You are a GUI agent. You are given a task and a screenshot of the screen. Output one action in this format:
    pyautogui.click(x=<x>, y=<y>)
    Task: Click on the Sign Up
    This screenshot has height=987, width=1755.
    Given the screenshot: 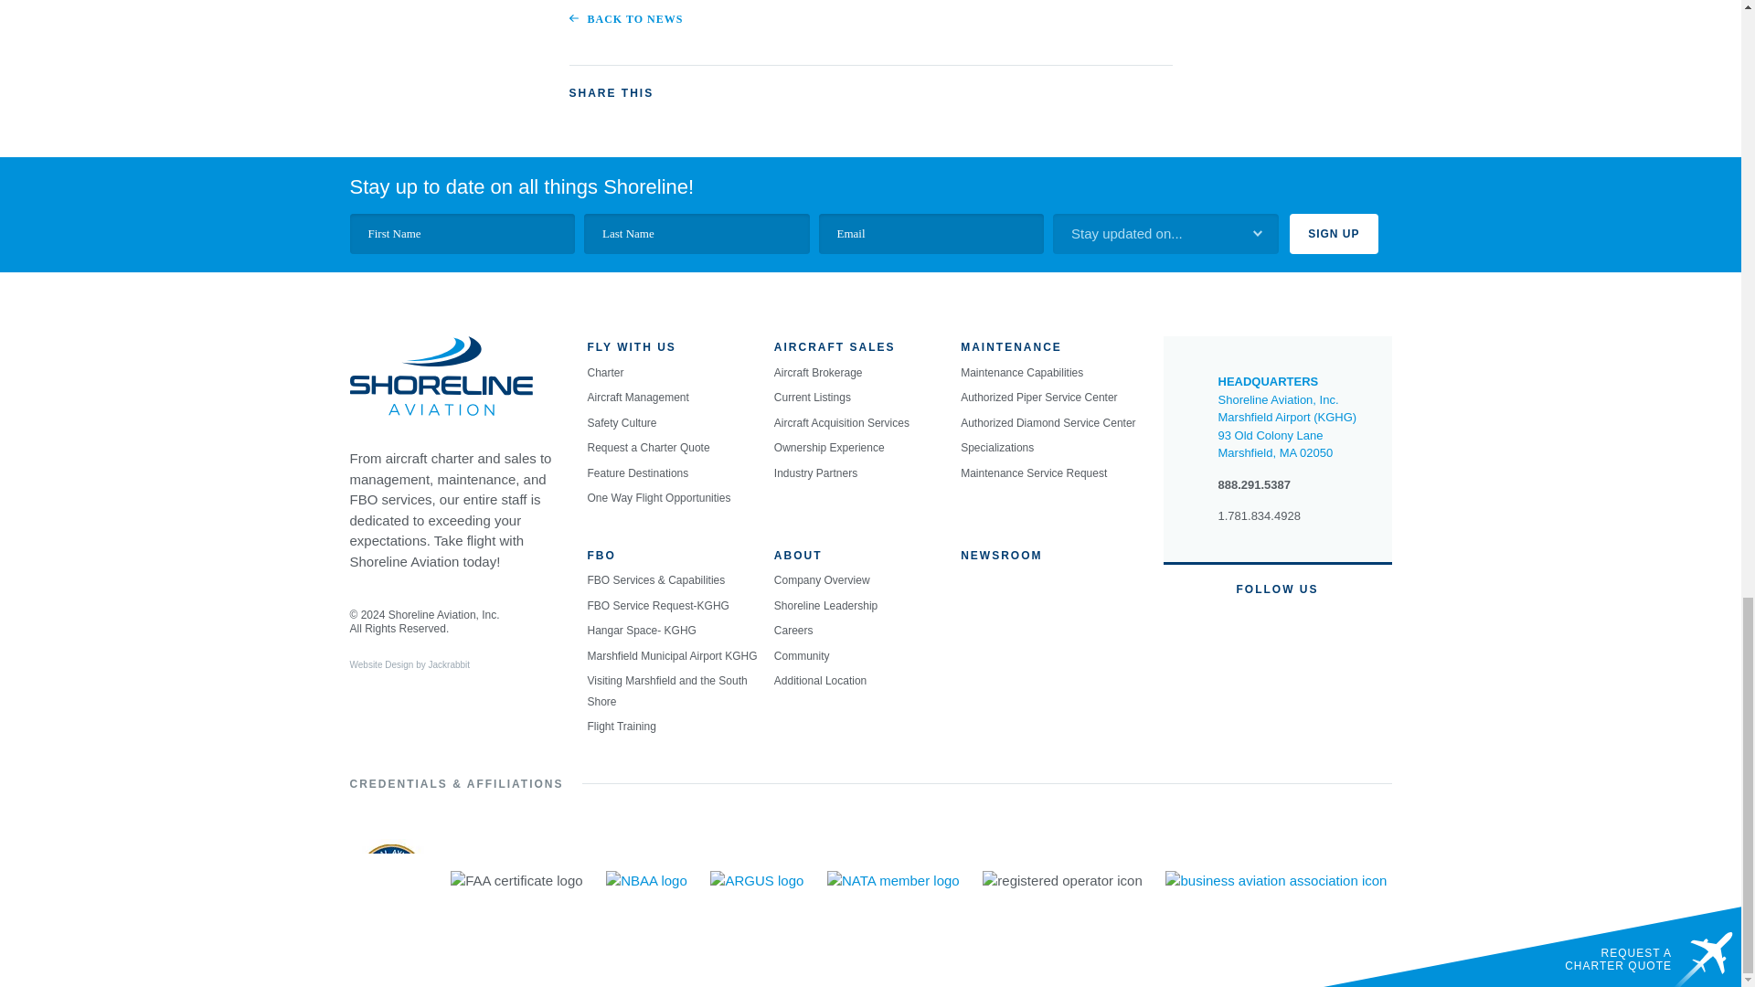 What is the action you would take?
    pyautogui.click(x=1334, y=234)
    